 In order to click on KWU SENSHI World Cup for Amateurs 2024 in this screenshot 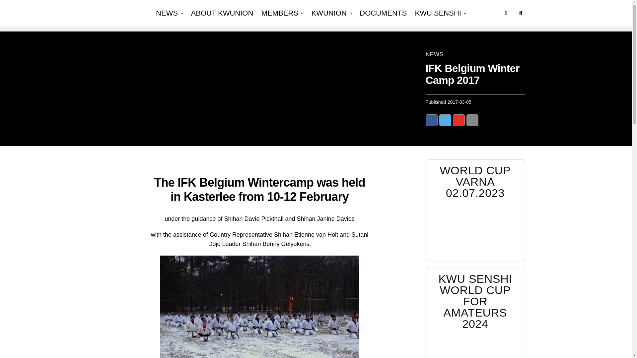, I will do `click(475, 347)`.